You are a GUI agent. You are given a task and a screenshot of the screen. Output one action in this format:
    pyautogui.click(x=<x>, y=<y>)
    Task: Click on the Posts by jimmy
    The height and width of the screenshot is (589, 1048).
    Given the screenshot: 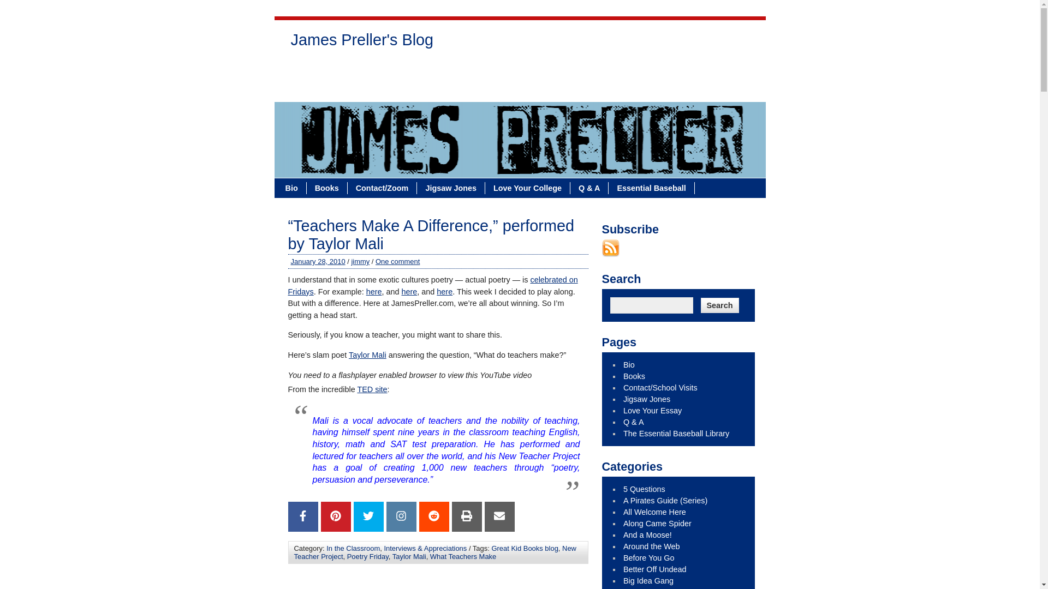 What is the action you would take?
    pyautogui.click(x=360, y=261)
    